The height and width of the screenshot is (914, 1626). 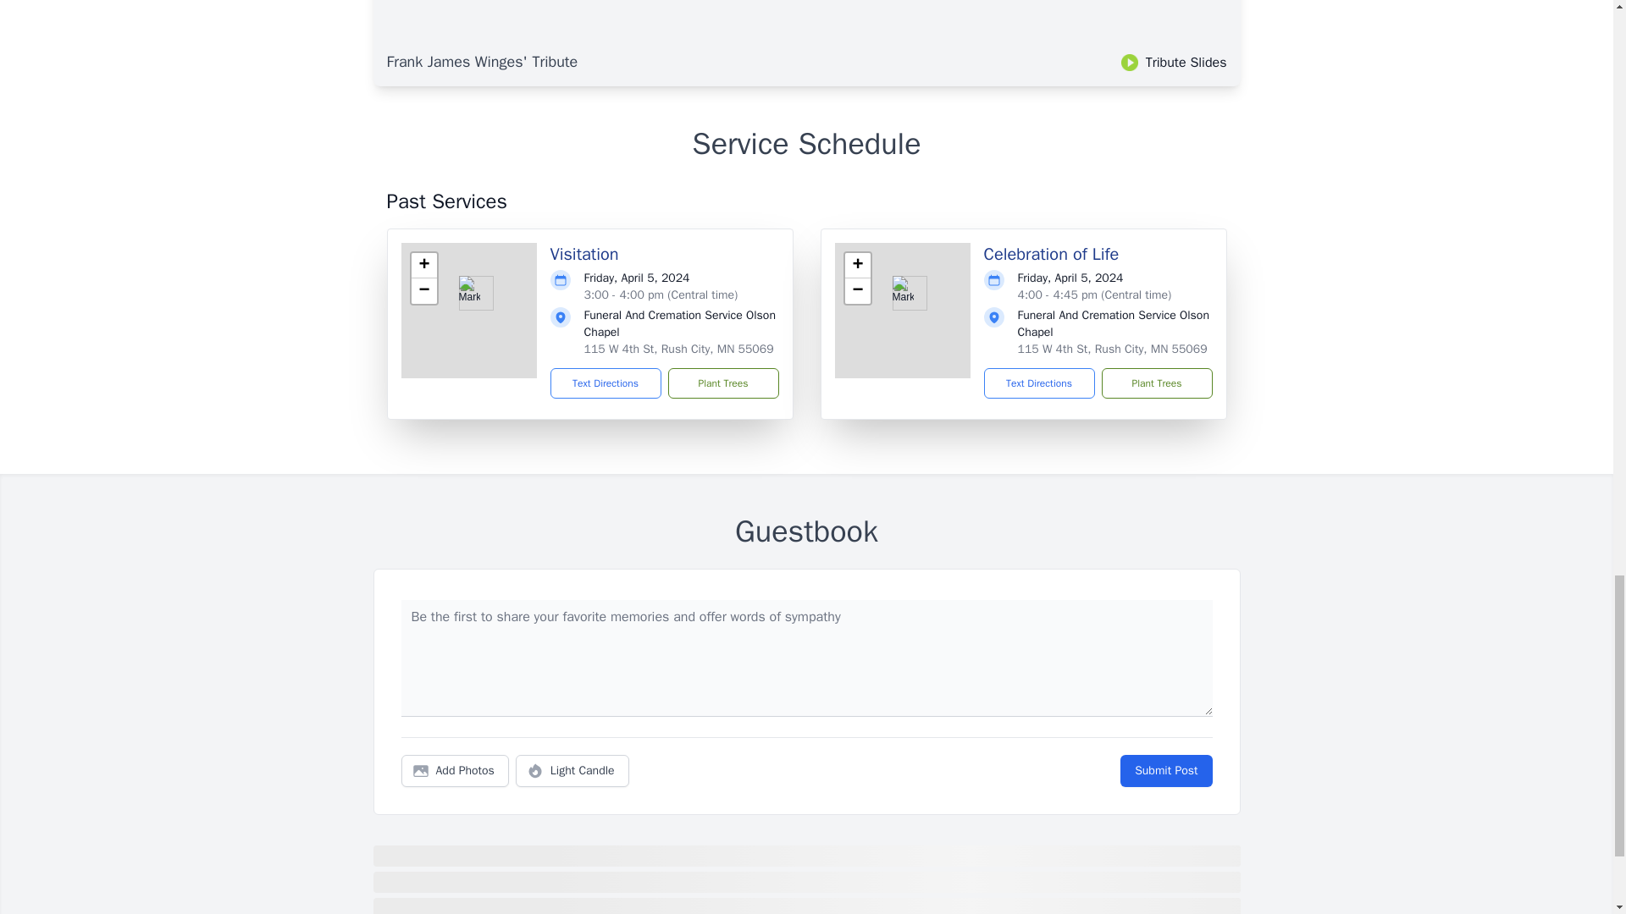 What do you see at coordinates (455, 770) in the screenshot?
I see `Add Photos` at bounding box center [455, 770].